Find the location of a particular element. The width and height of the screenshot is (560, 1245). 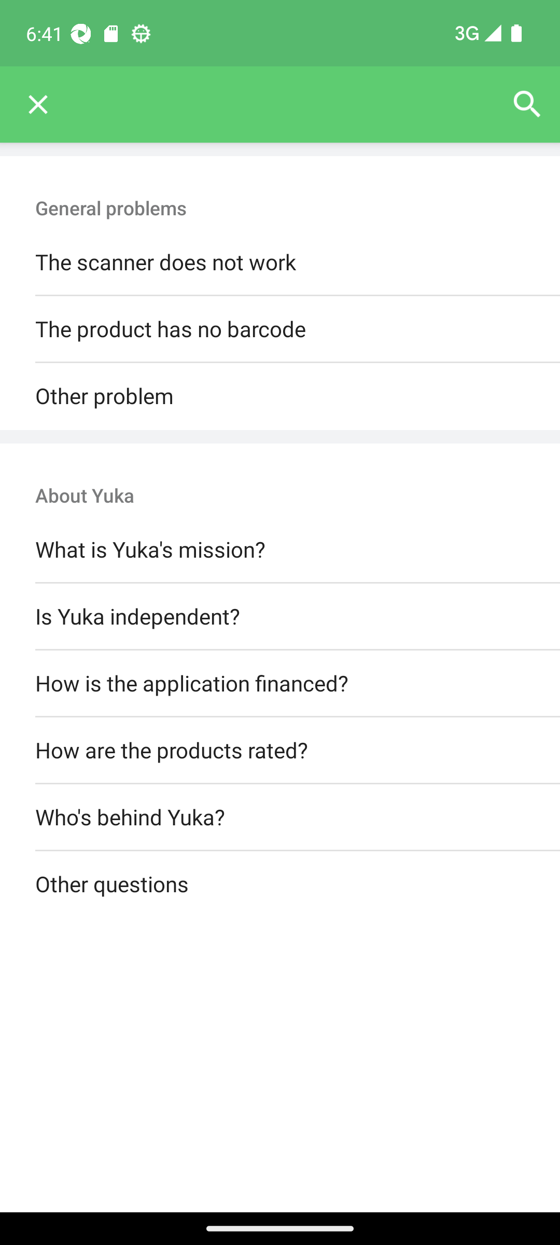

Other questions is located at coordinates (280, 885).